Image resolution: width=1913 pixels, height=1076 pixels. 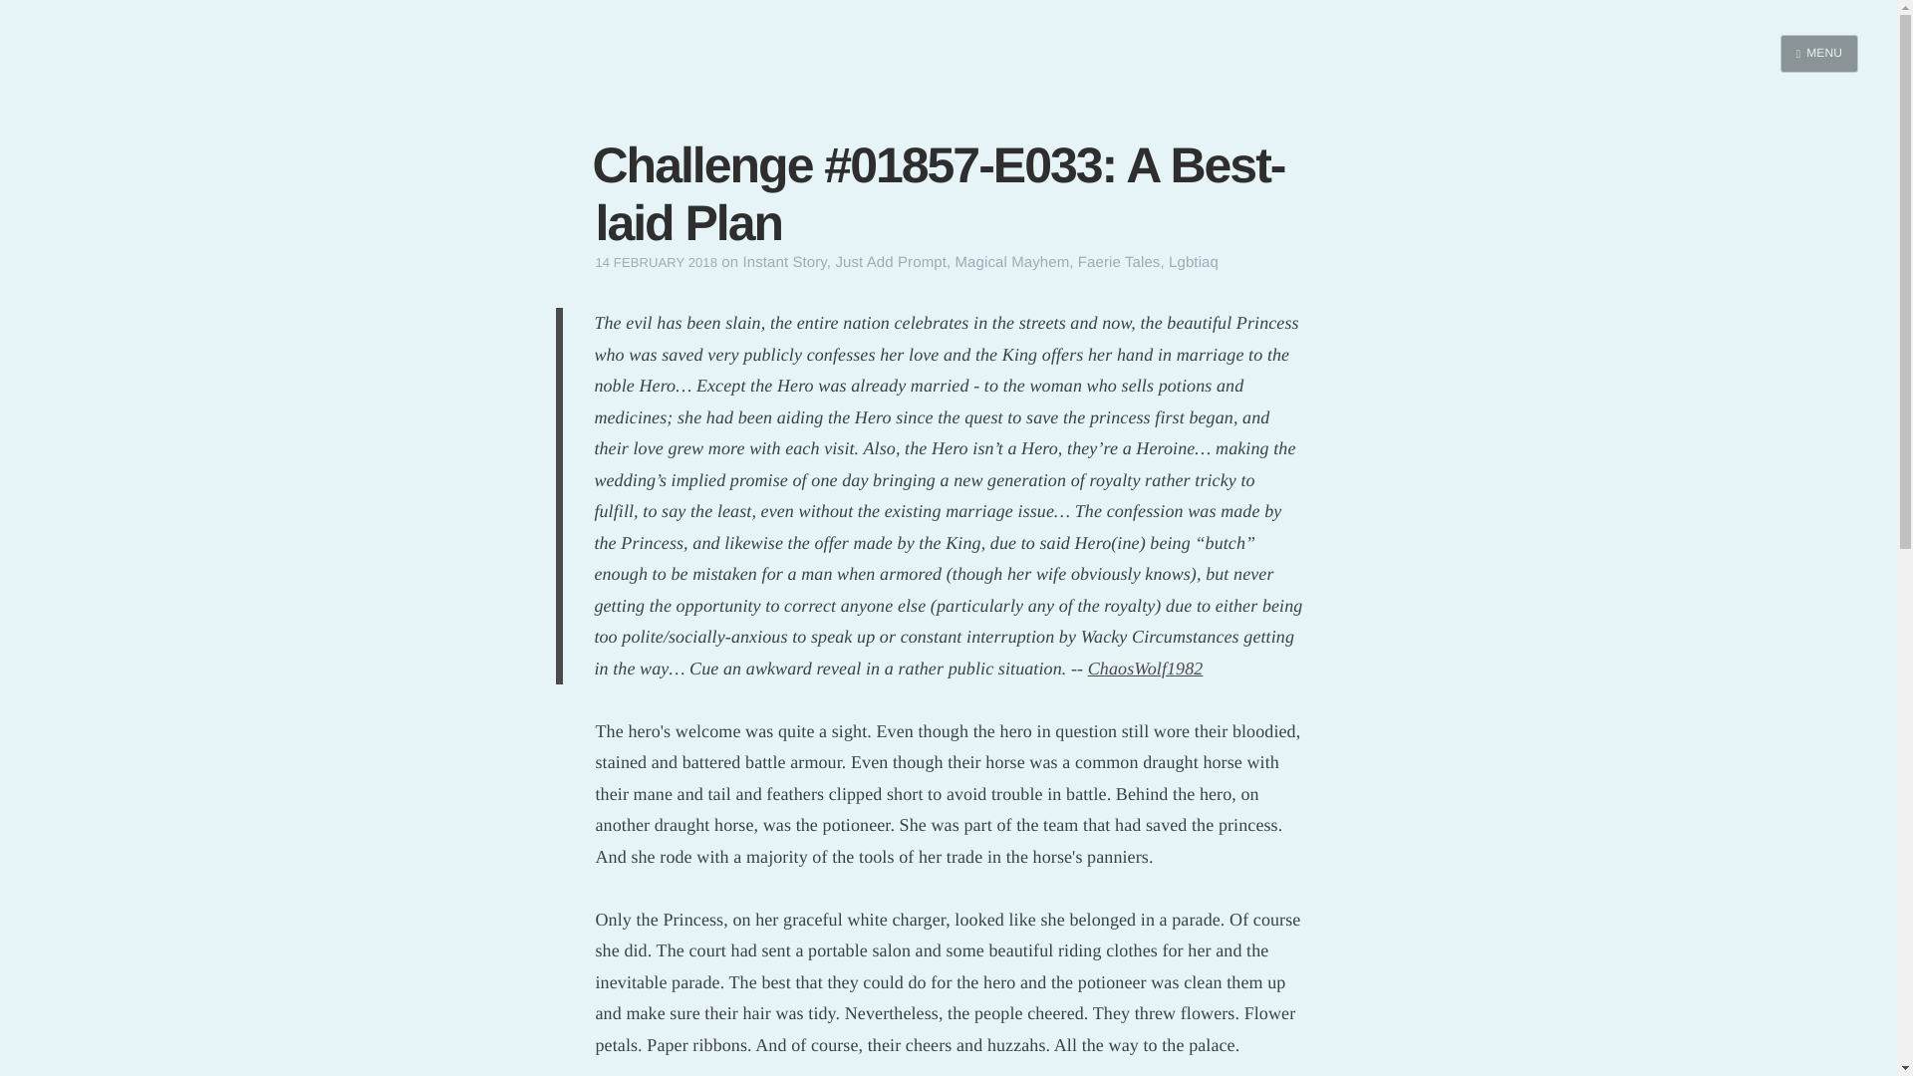 What do you see at coordinates (891, 262) in the screenshot?
I see `Just Add Prompt` at bounding box center [891, 262].